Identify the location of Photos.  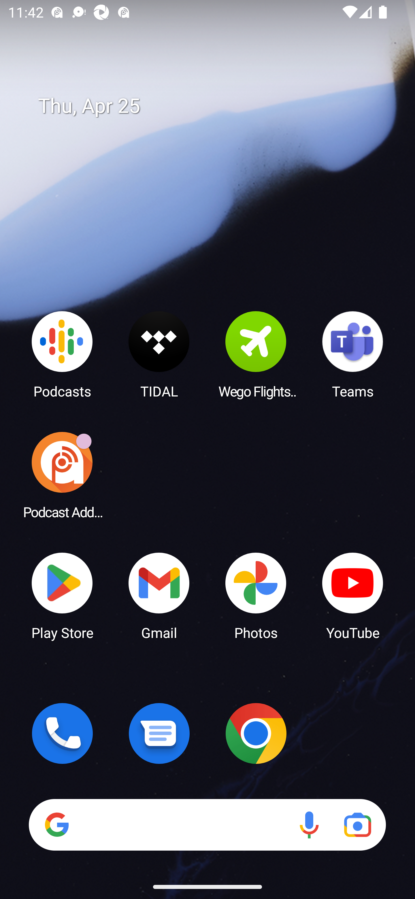
(256, 595).